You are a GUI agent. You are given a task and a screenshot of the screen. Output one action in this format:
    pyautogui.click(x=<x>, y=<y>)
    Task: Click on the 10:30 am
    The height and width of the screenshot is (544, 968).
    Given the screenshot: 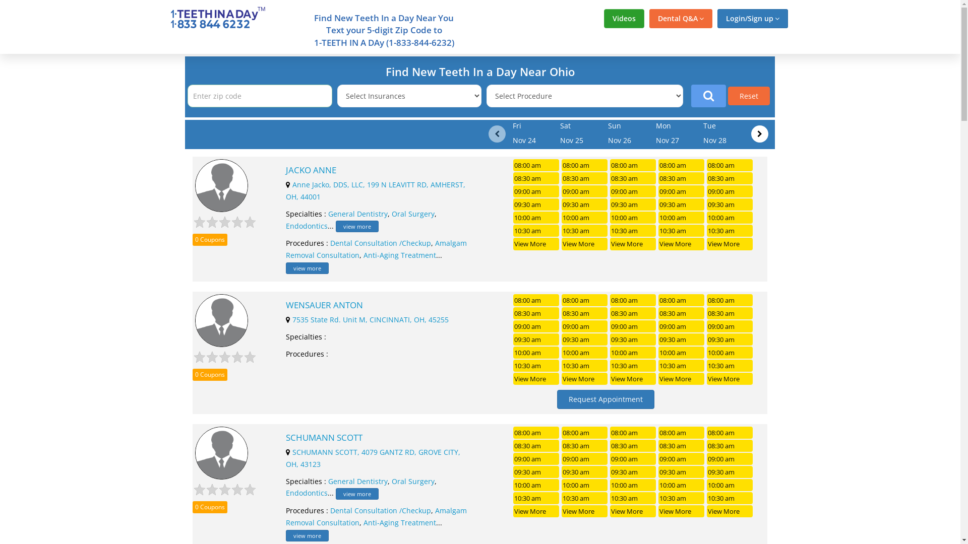 What is the action you would take?
    pyautogui.click(x=585, y=231)
    